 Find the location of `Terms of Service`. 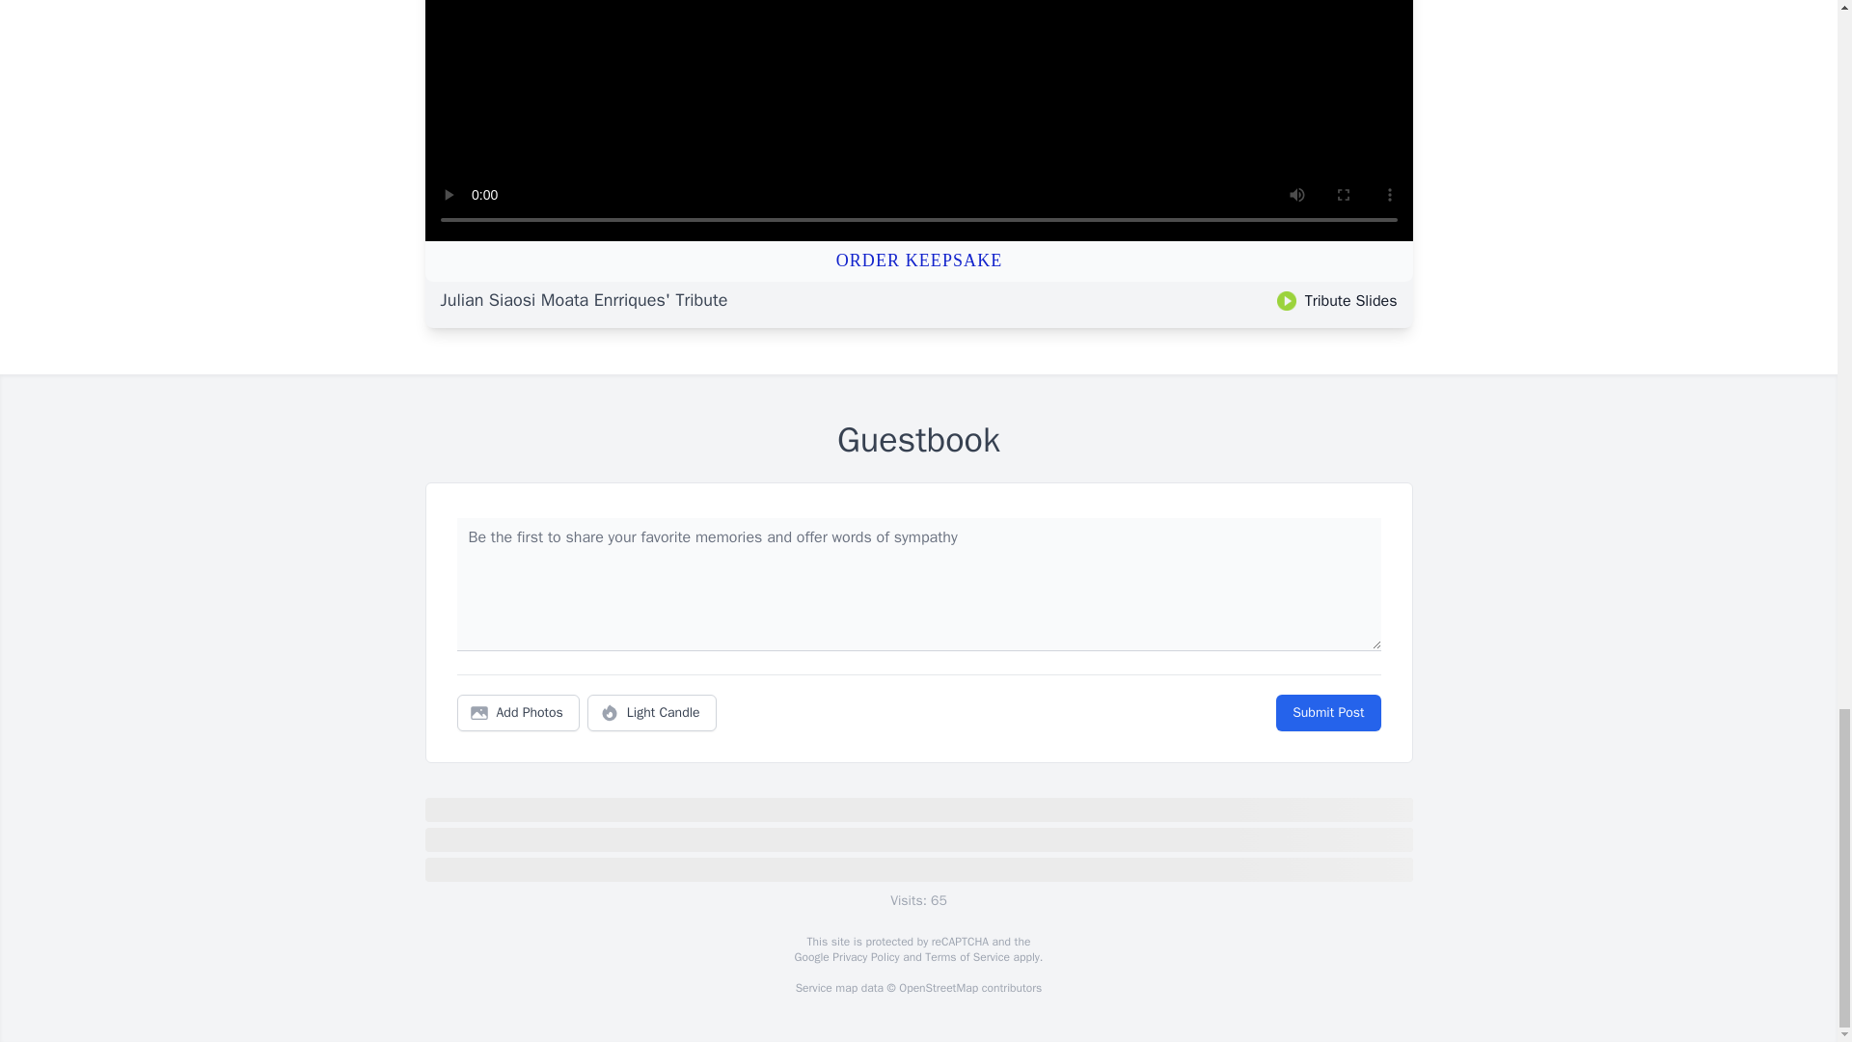

Terms of Service is located at coordinates (967, 957).